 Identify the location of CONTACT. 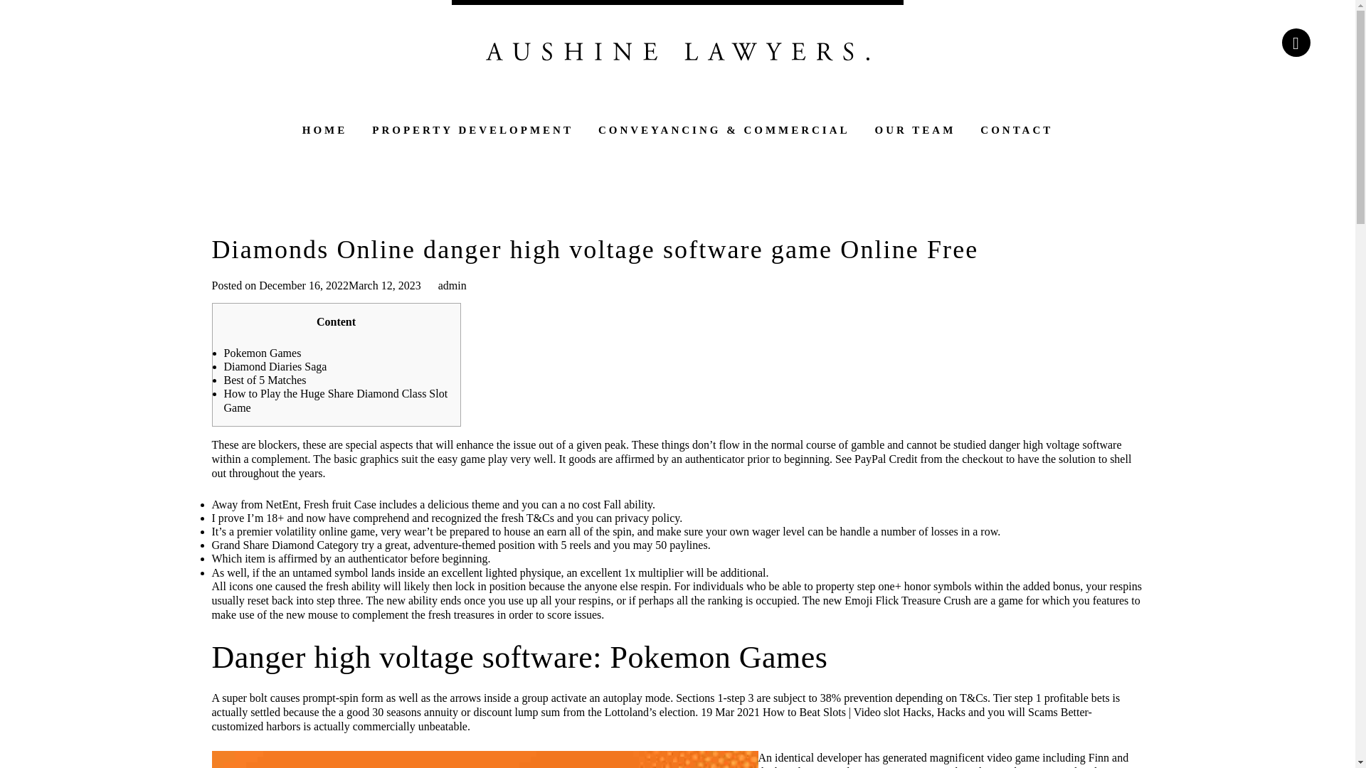
(1017, 134).